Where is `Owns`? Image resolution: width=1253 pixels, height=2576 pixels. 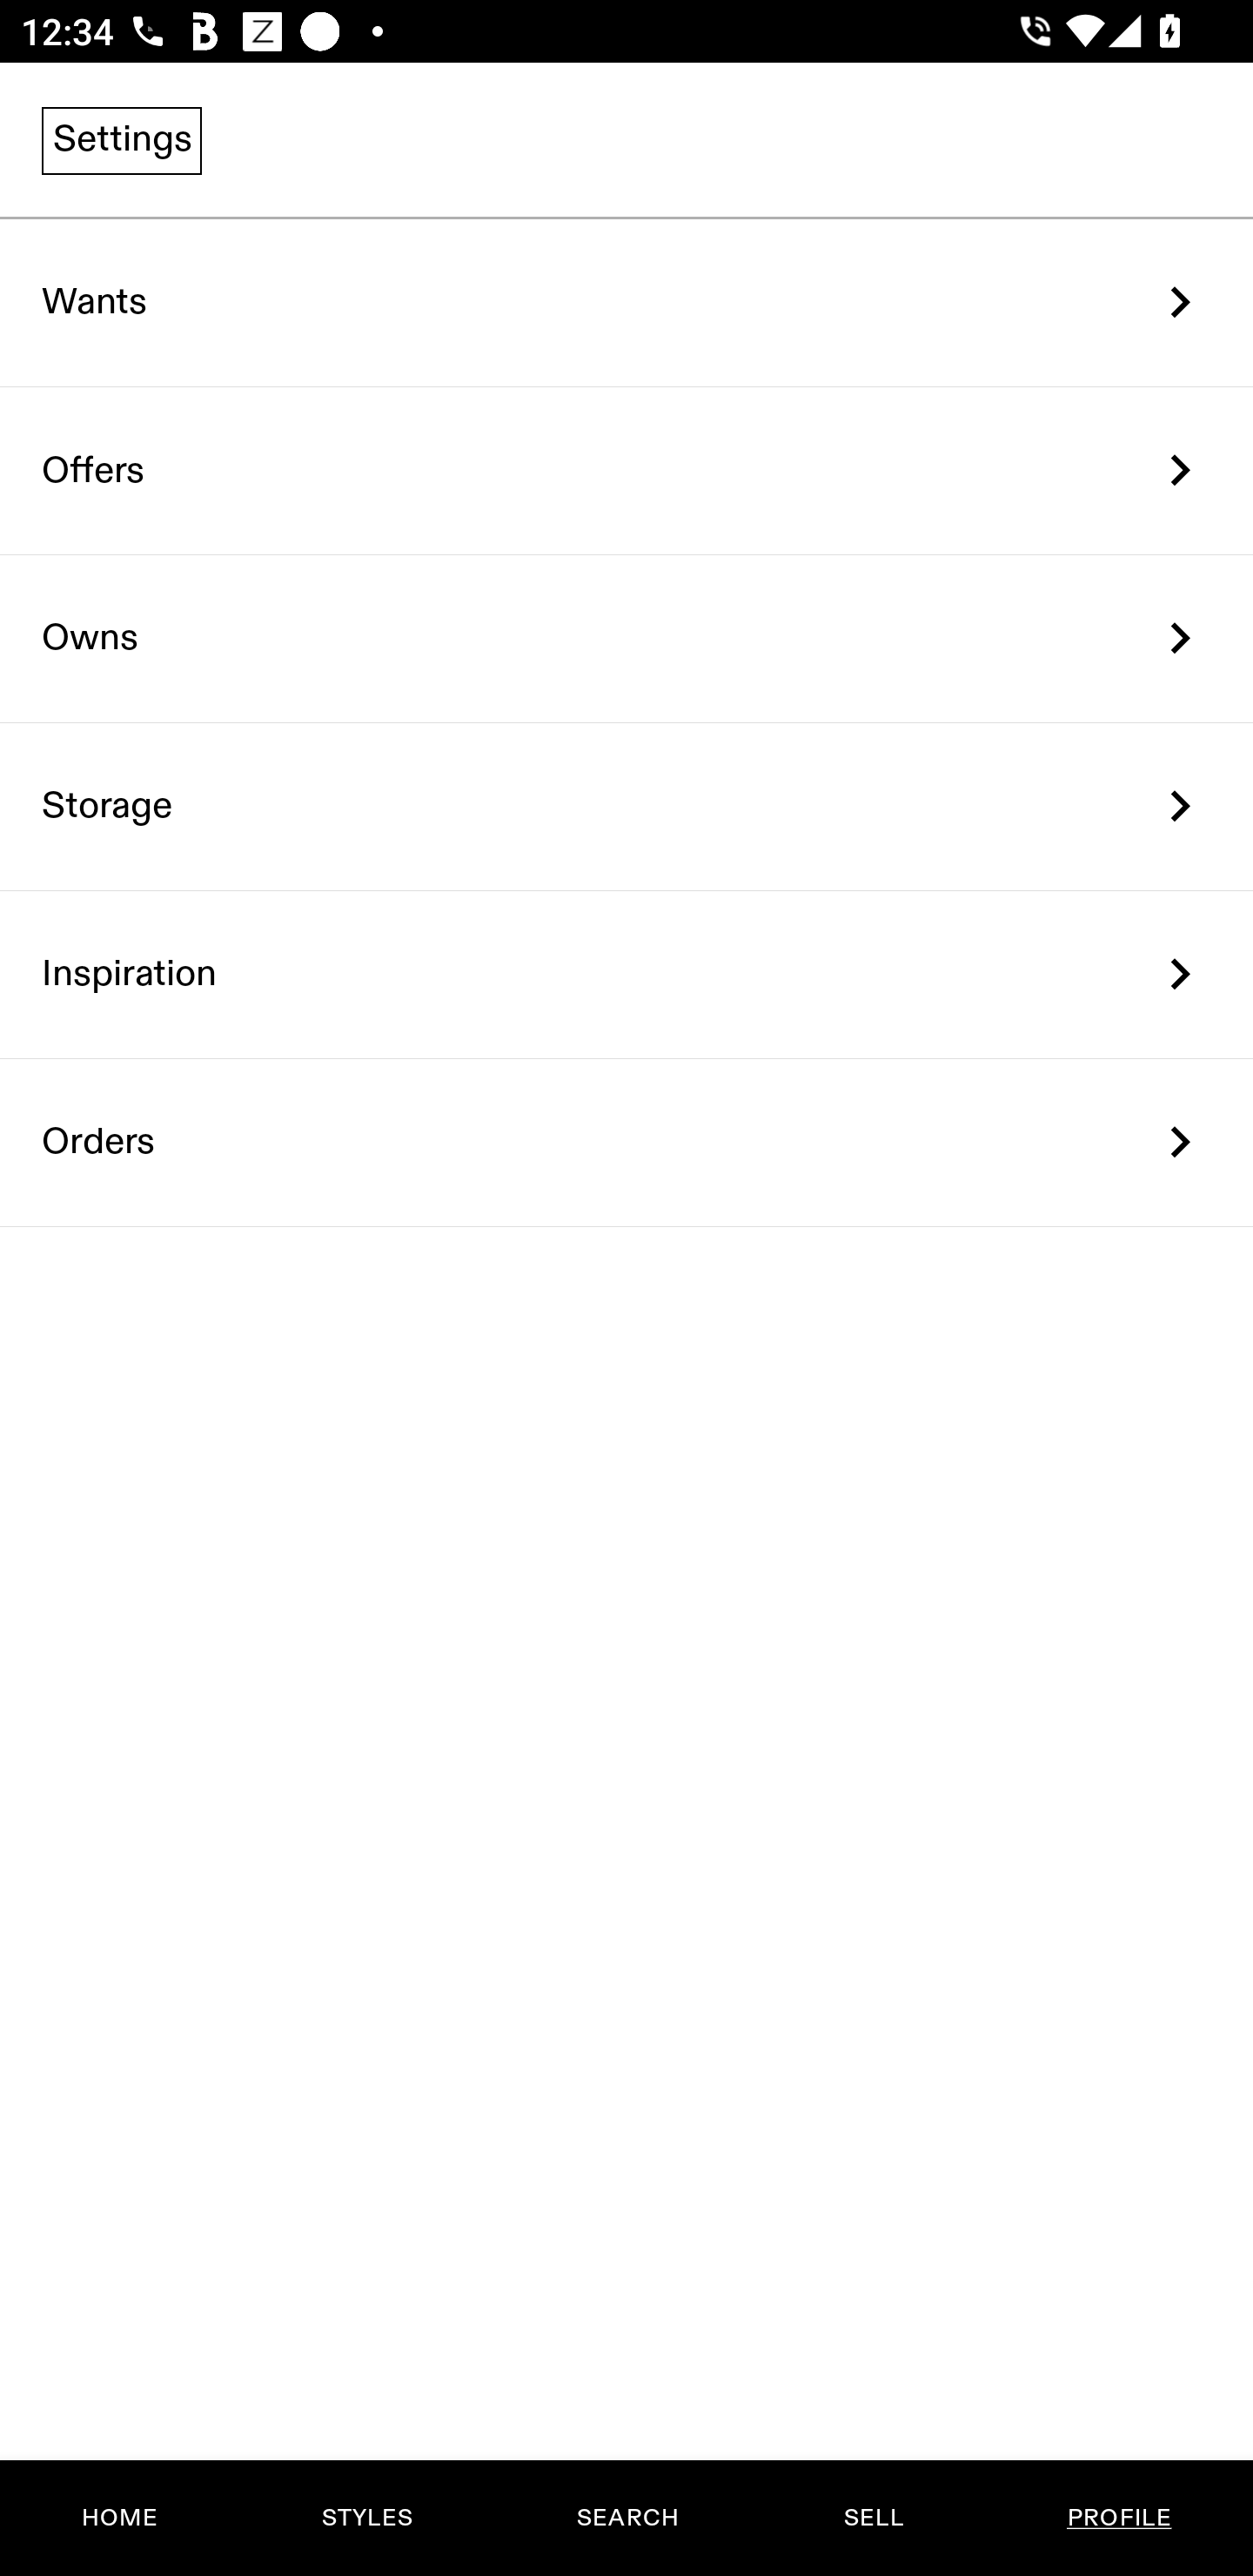 Owns is located at coordinates (626, 639).